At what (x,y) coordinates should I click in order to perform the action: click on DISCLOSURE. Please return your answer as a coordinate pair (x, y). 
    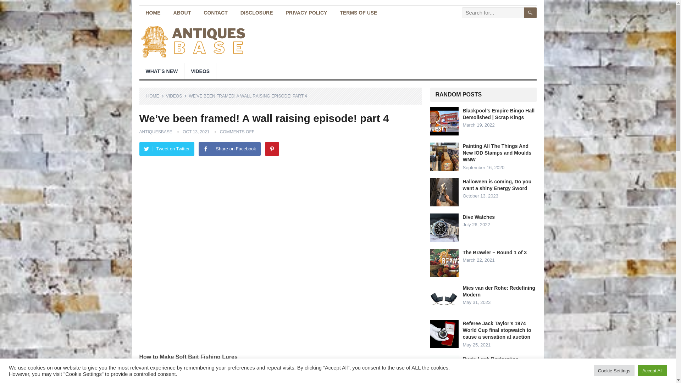
    Looking at the image, I should click on (257, 13).